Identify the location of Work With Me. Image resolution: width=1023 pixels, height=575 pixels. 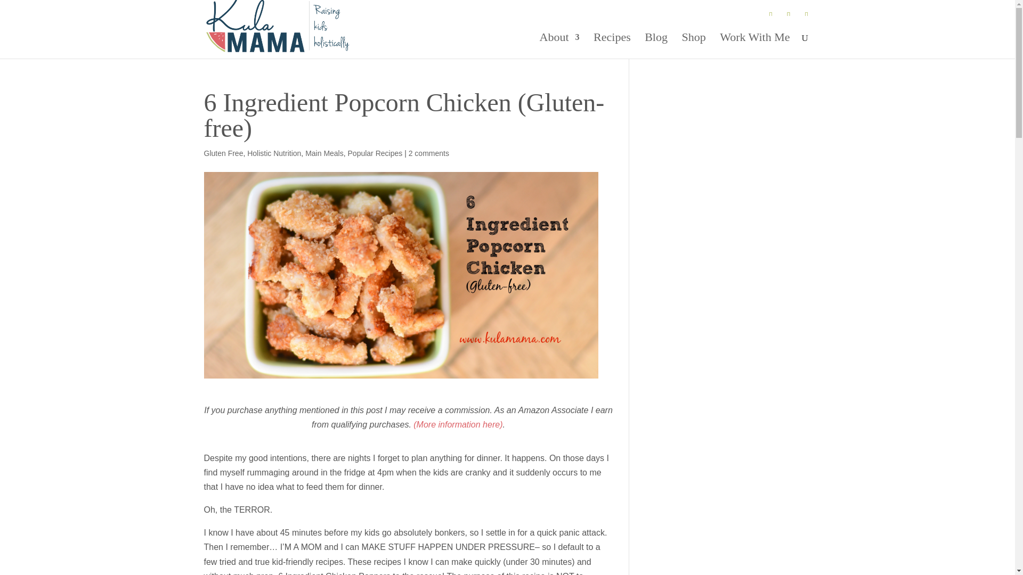
(754, 46).